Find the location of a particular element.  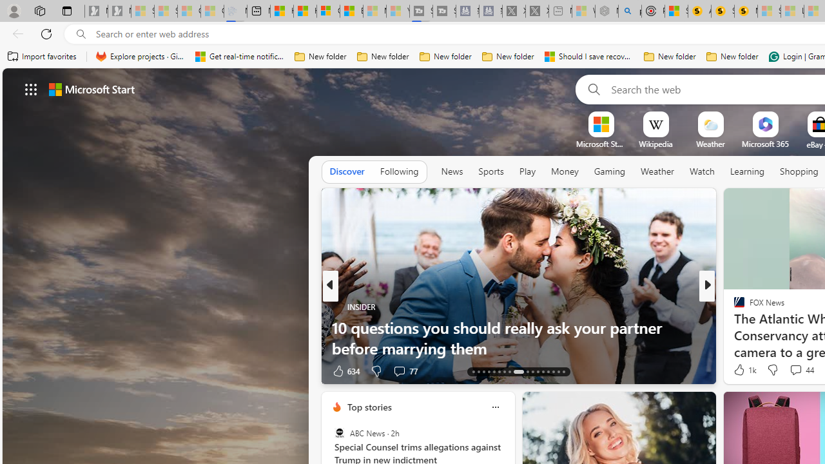

View comments 4 Comment is located at coordinates (792, 371).